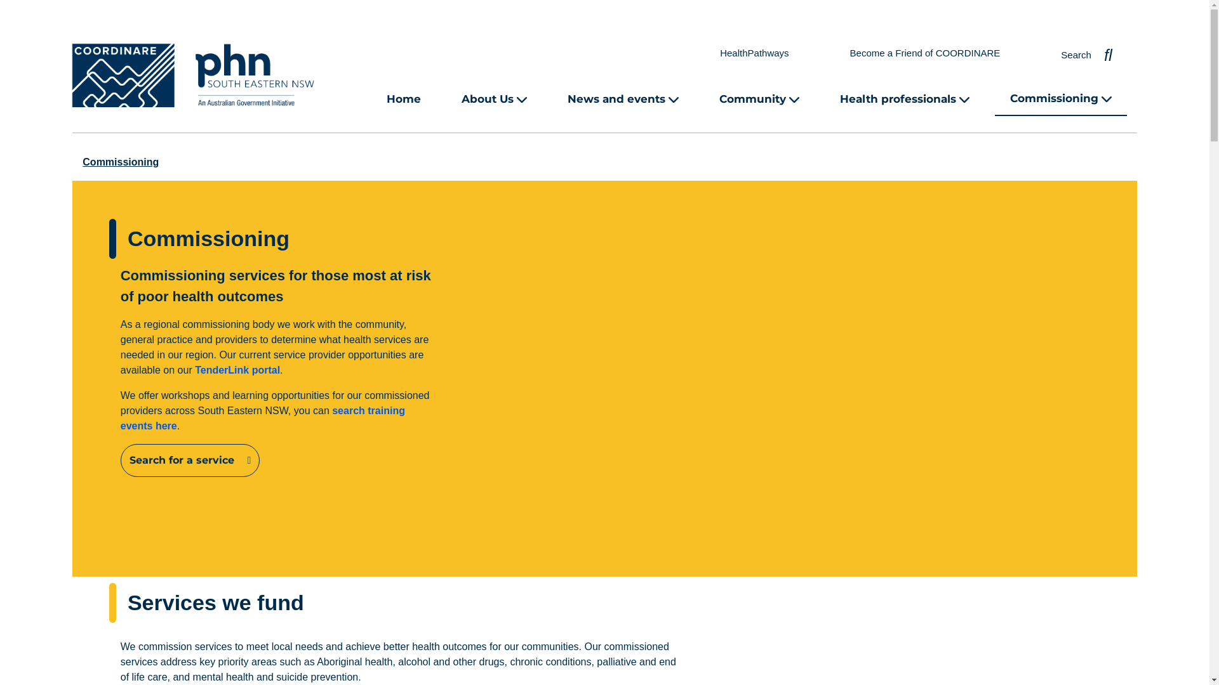  What do you see at coordinates (494, 99) in the screenshot?
I see `About Us` at bounding box center [494, 99].